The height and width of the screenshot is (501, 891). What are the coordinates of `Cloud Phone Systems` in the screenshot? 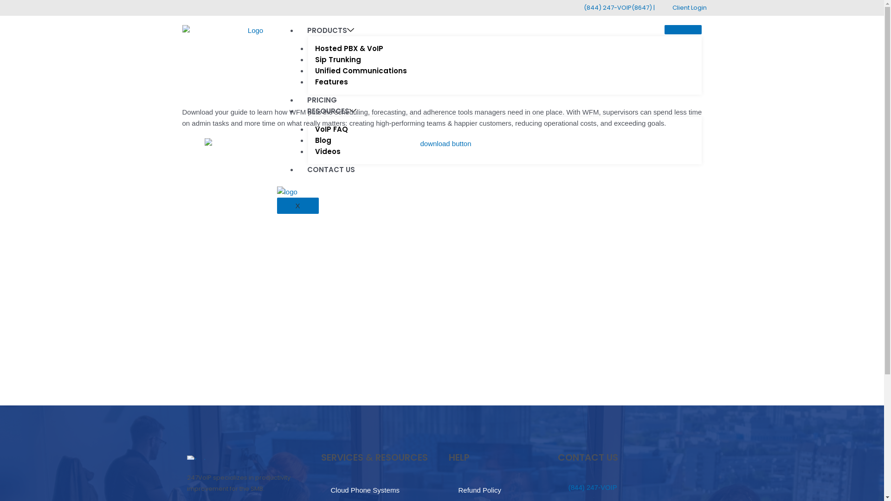 It's located at (365, 490).